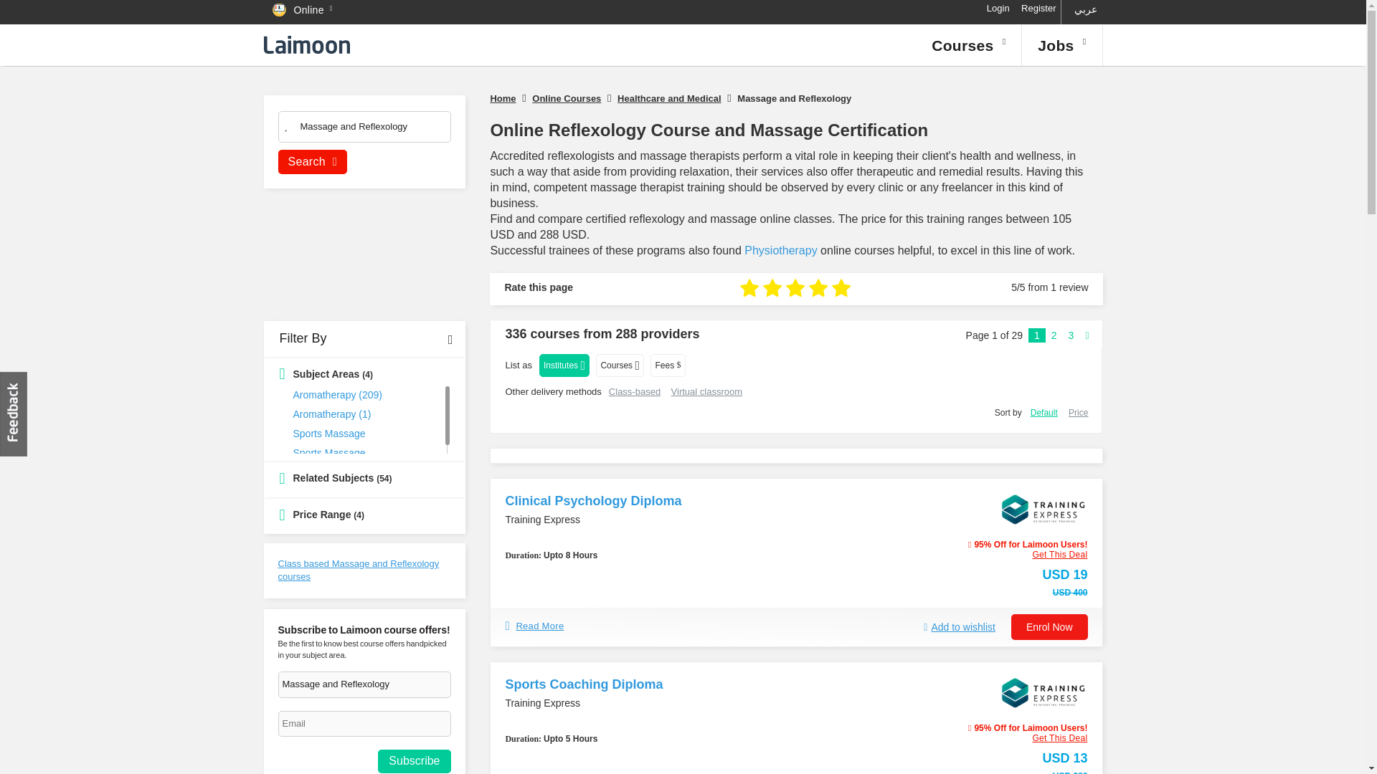 This screenshot has height=774, width=1377. What do you see at coordinates (1038, 9) in the screenshot?
I see `Register` at bounding box center [1038, 9].